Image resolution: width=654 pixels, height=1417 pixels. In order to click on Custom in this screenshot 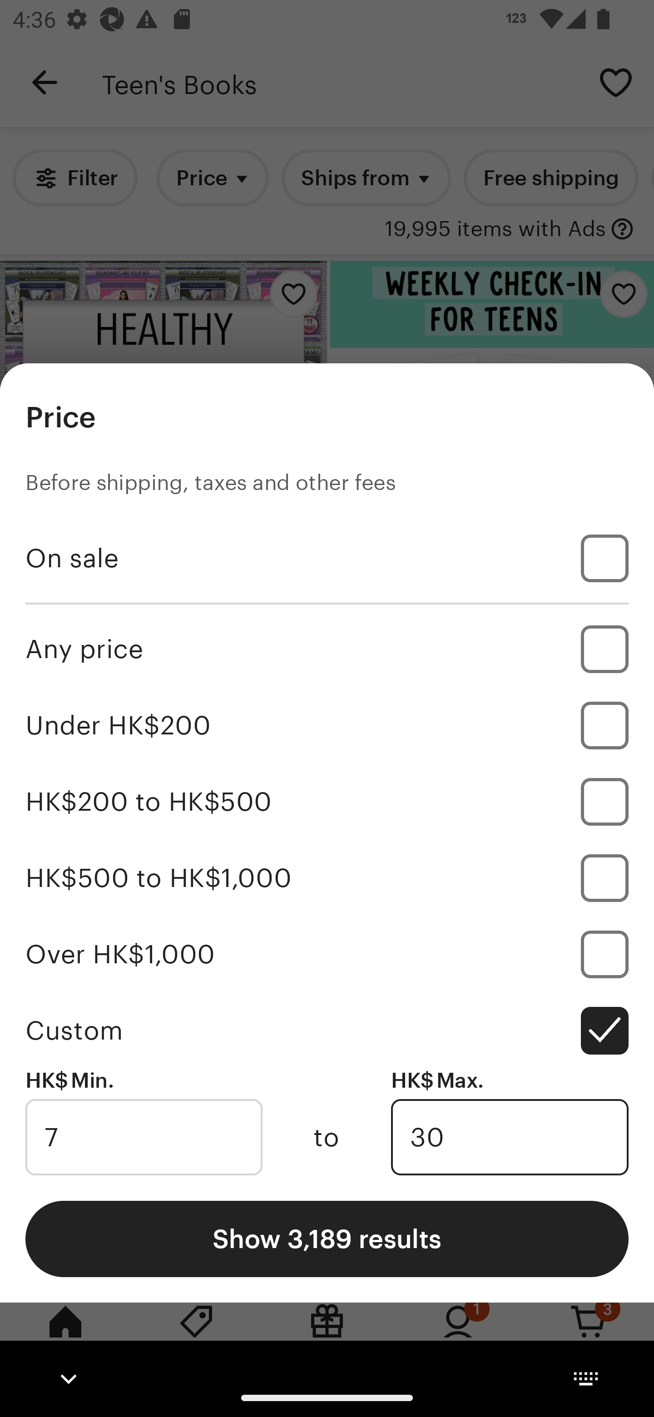, I will do `click(327, 1030)`.